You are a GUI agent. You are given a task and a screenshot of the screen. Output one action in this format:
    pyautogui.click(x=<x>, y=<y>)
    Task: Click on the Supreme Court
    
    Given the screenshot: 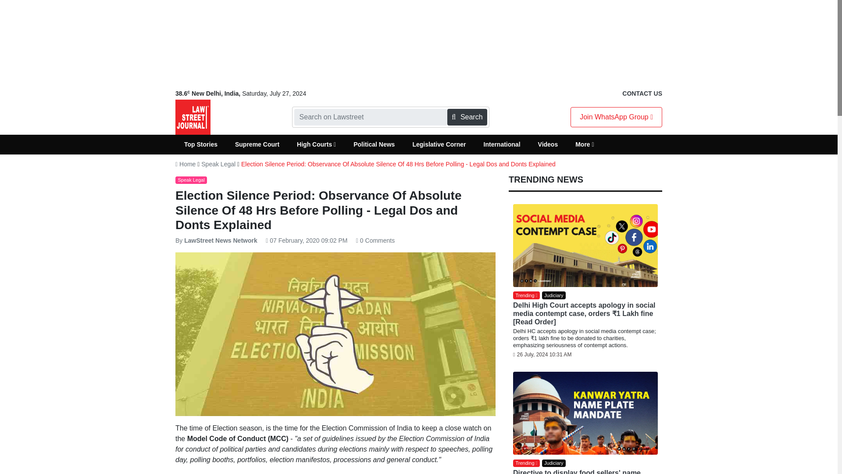 What is the action you would take?
    pyautogui.click(x=257, y=144)
    